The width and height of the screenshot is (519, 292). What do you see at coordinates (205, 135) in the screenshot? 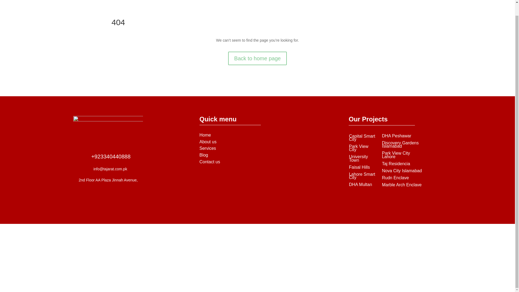
I see `Home` at bounding box center [205, 135].